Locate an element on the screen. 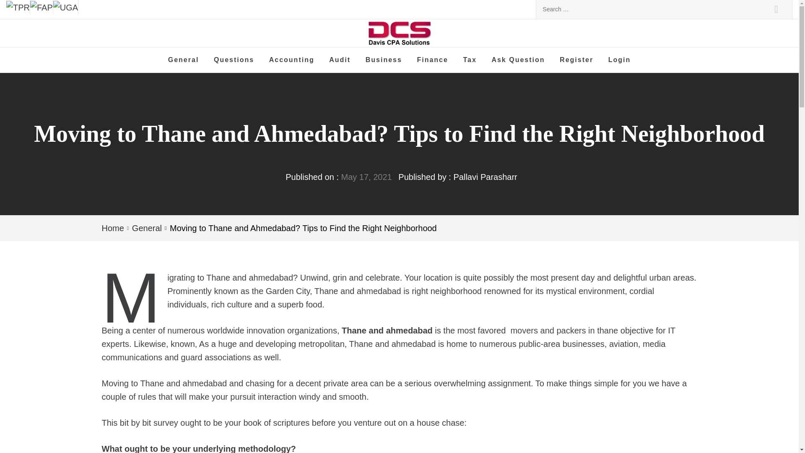 This screenshot has height=453, width=805. Business is located at coordinates (383, 60).